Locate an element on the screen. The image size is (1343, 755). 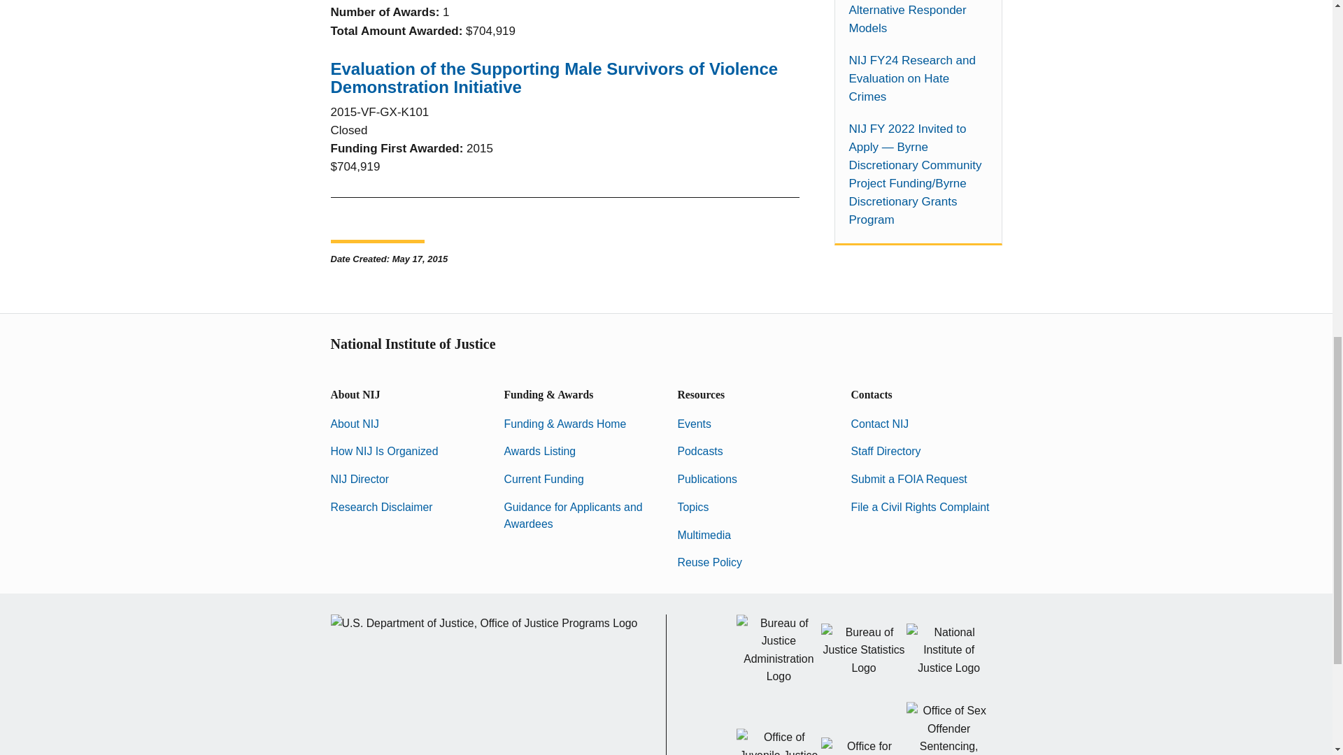
About NIJ is located at coordinates (354, 424).